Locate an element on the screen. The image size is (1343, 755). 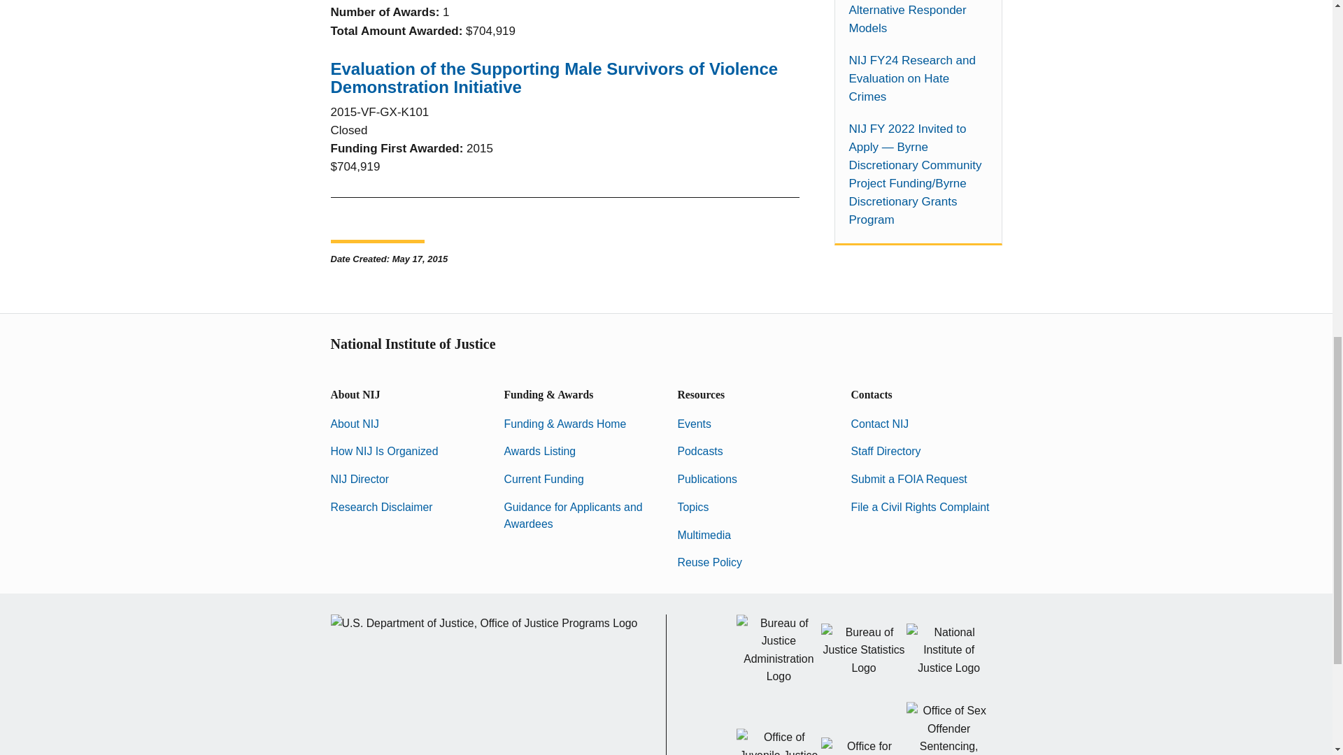
About NIJ is located at coordinates (354, 424).